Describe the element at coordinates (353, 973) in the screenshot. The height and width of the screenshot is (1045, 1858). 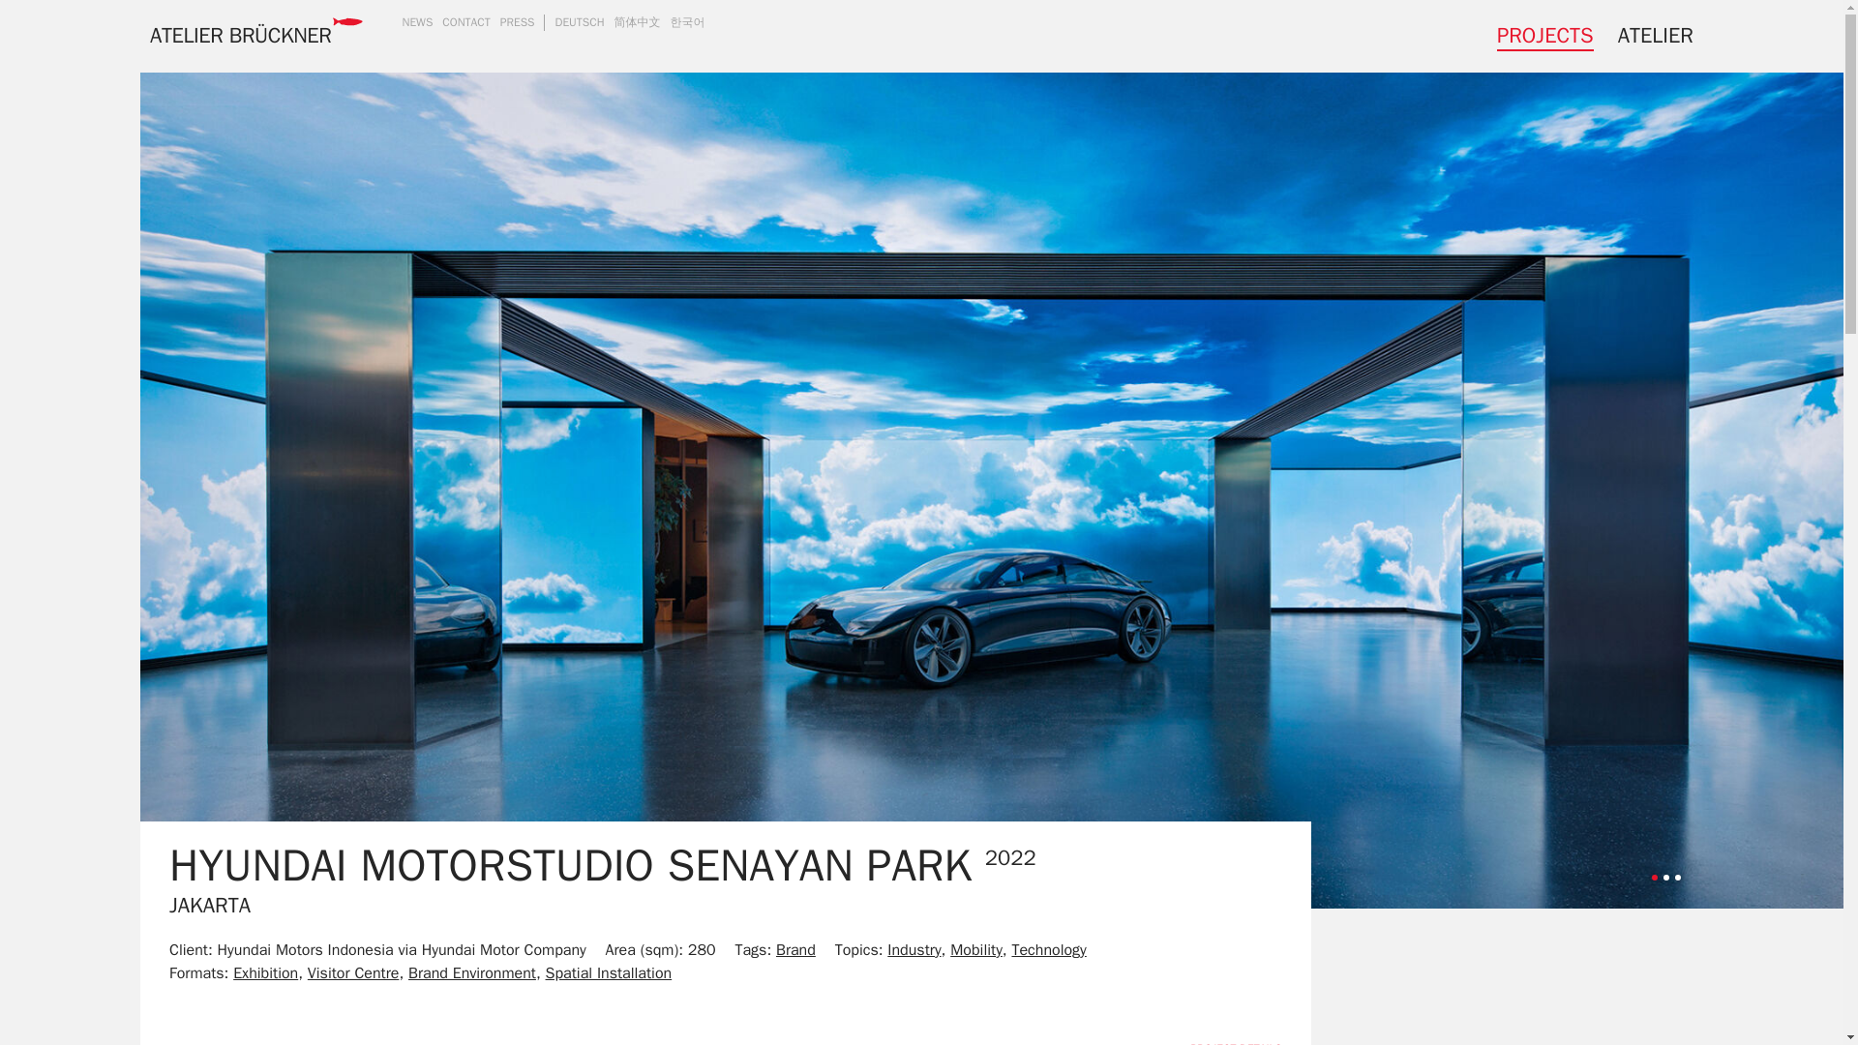
I see `Visitor Centre` at that location.